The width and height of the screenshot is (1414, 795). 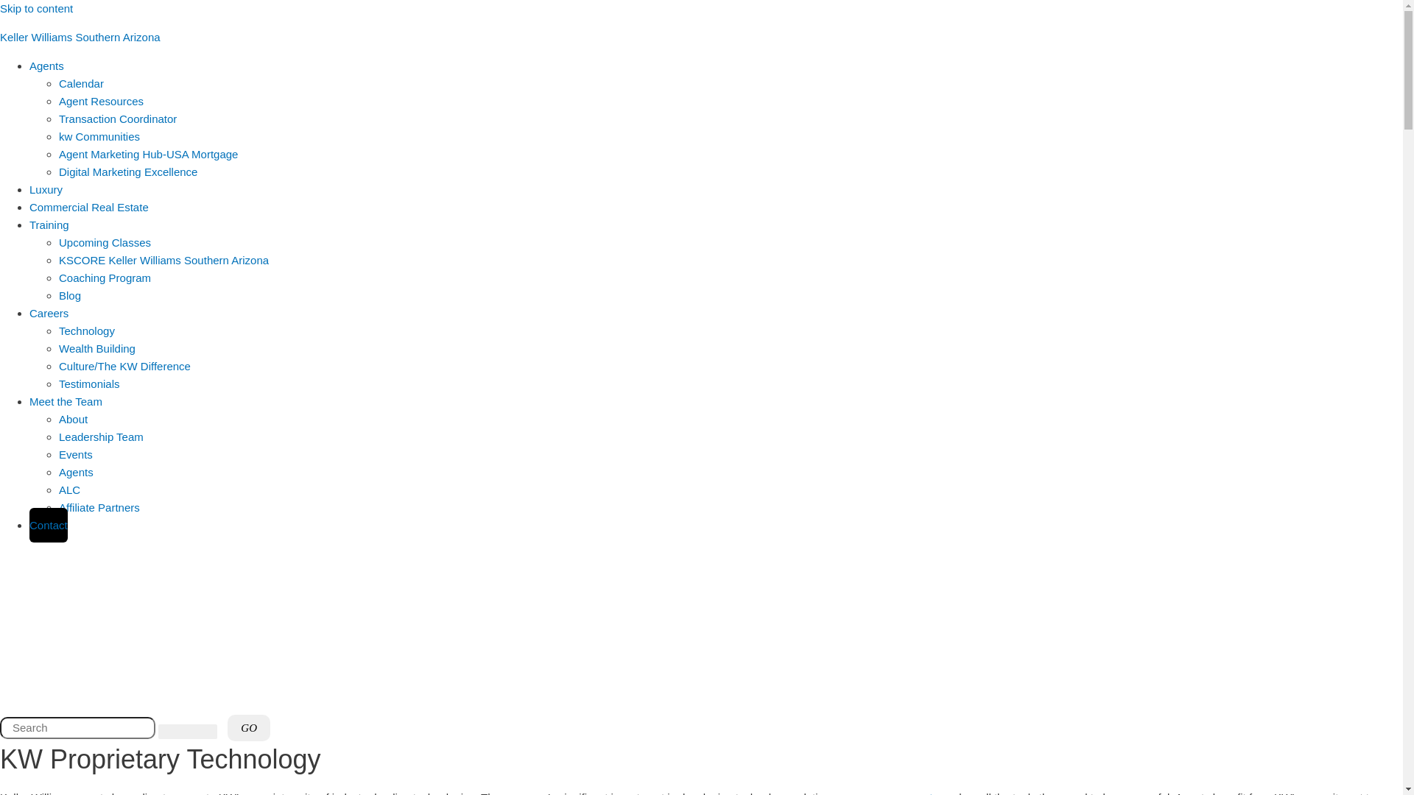 I want to click on Culture/The KW Difference, so click(x=125, y=367).